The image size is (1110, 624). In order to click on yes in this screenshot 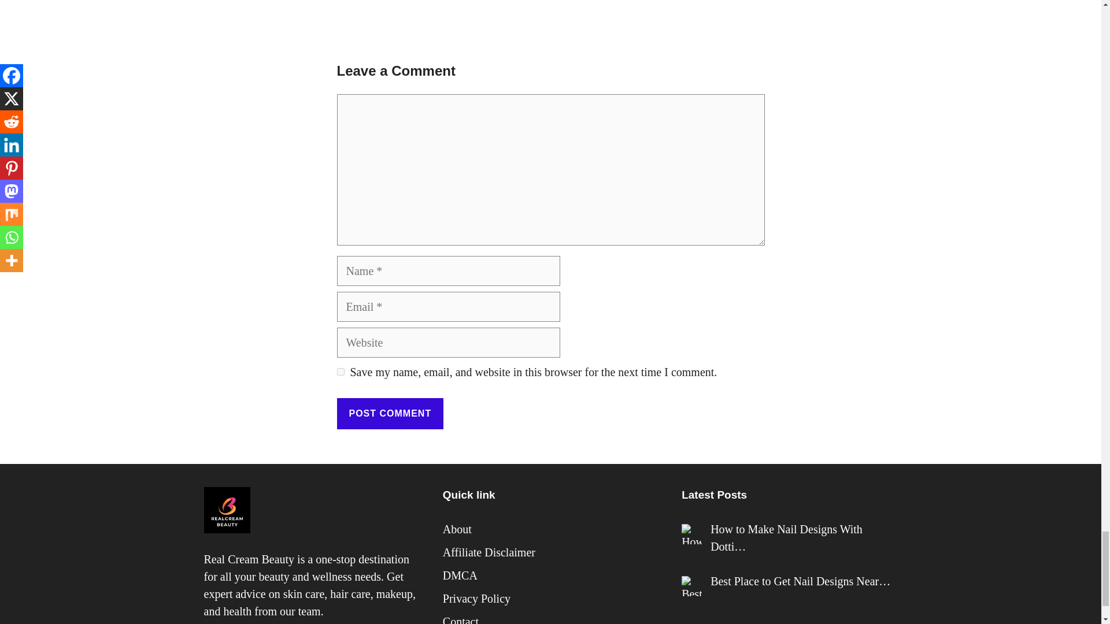, I will do `click(340, 372)`.